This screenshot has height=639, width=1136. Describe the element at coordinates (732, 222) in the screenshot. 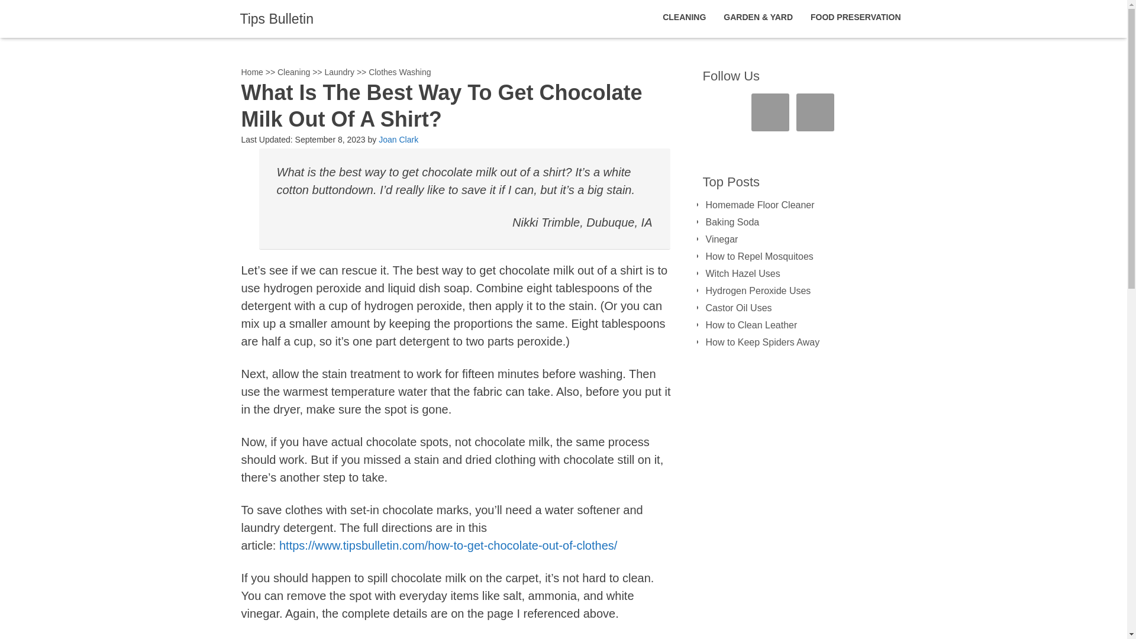

I see `Baking Soda` at that location.